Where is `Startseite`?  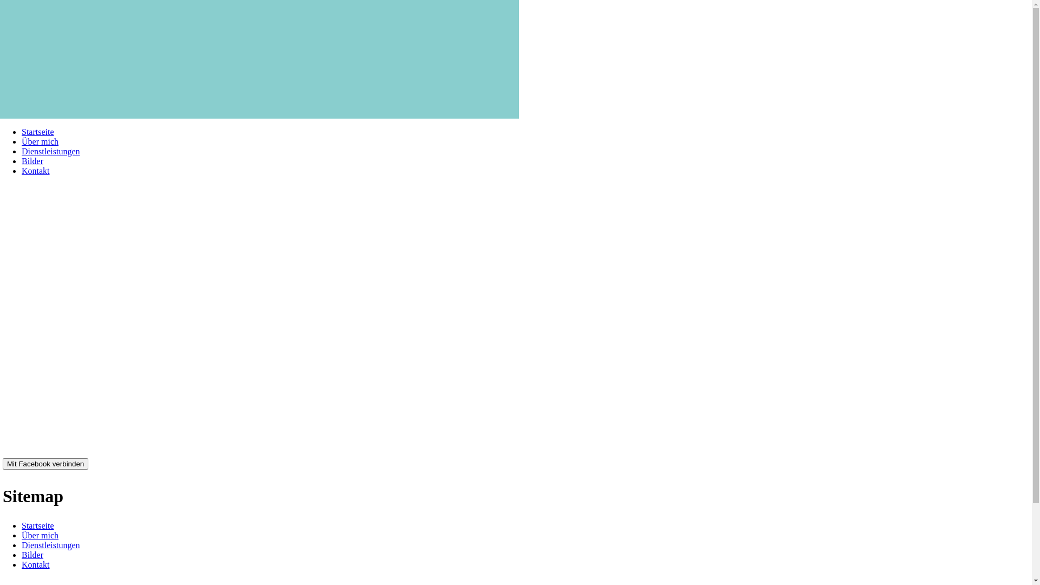 Startseite is located at coordinates (38, 525).